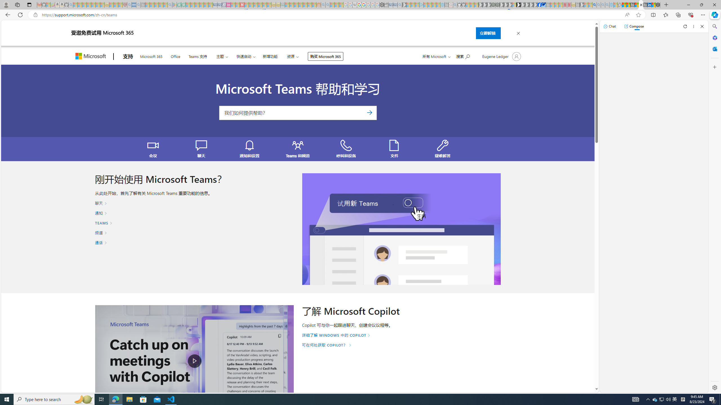  I want to click on Office, so click(175, 56).